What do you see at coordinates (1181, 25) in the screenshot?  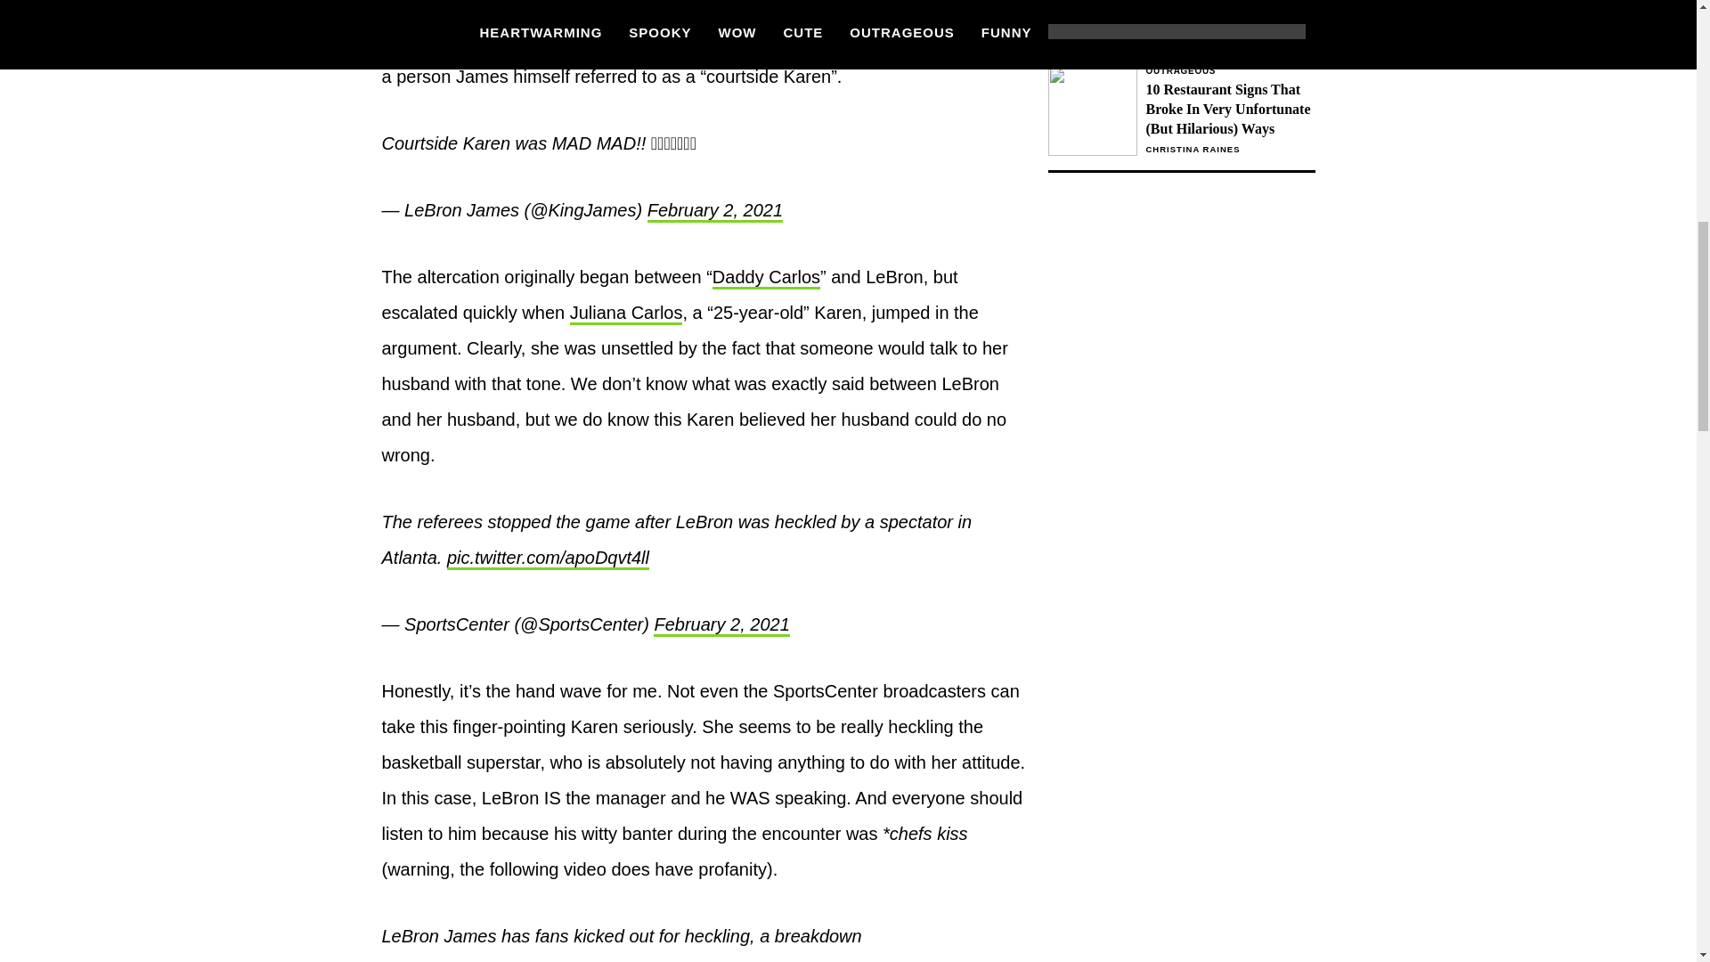 I see `Juliana Carlos` at bounding box center [1181, 25].